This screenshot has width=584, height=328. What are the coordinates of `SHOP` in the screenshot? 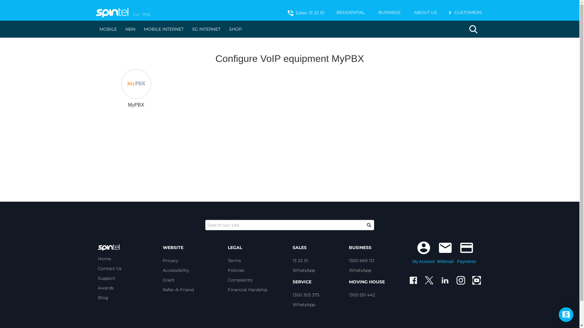 It's located at (235, 29).